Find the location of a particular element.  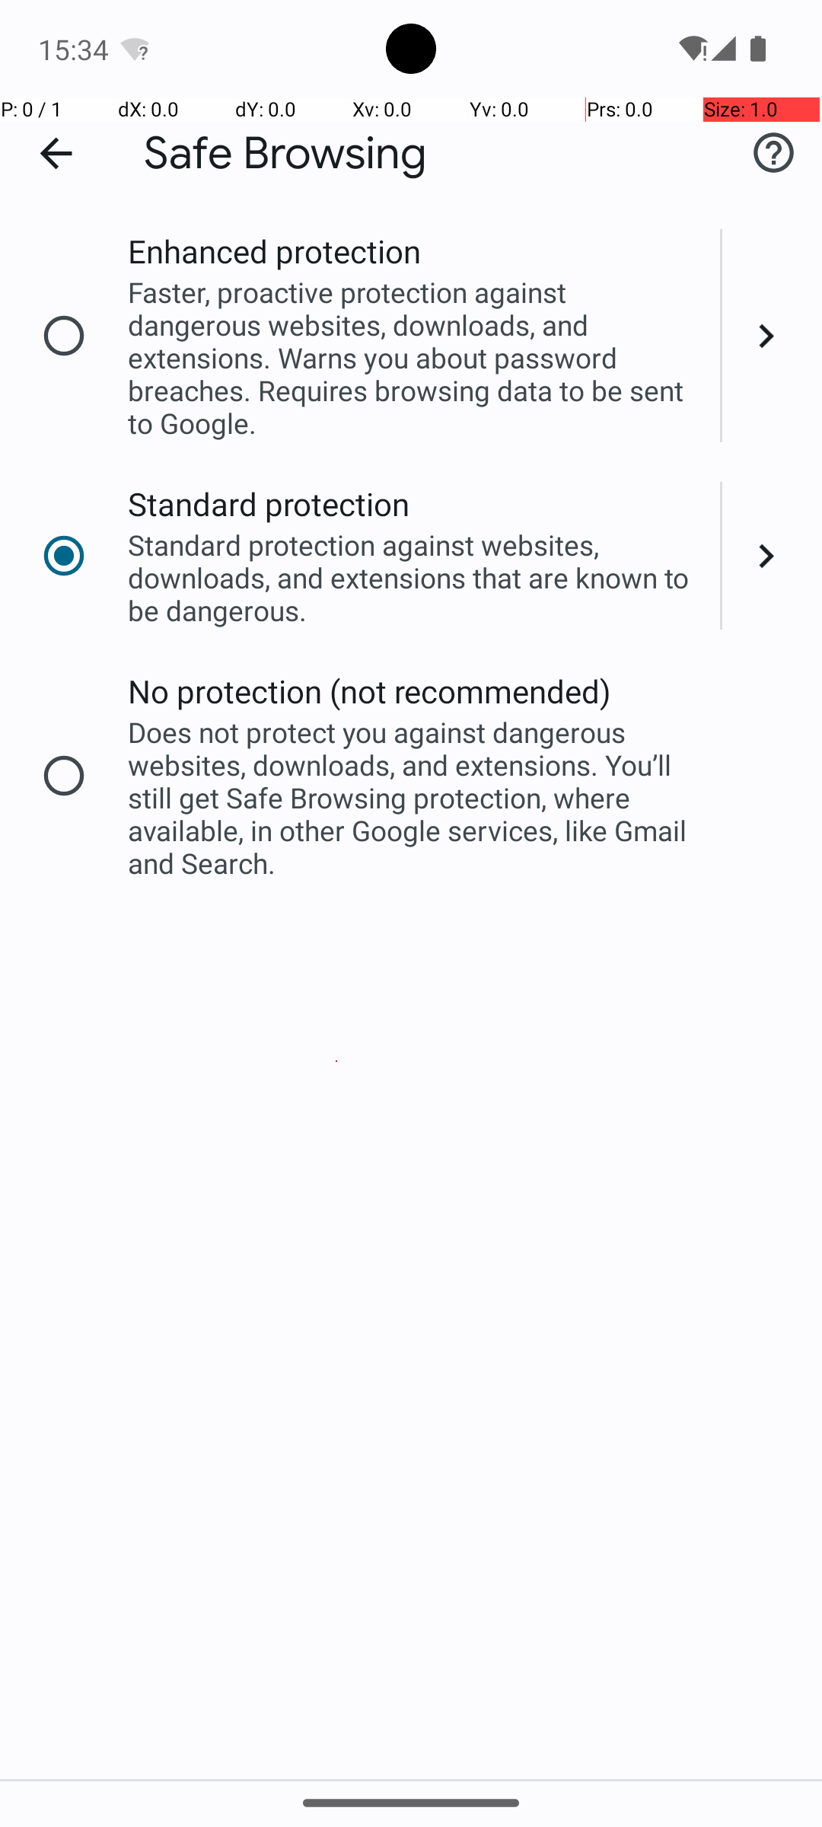

No protection (not recommended) is located at coordinates (370, 691).